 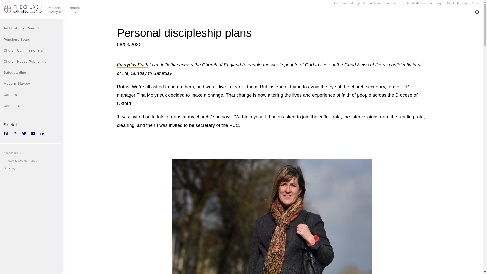 I want to click on Pensions Board, so click(x=30, y=40).